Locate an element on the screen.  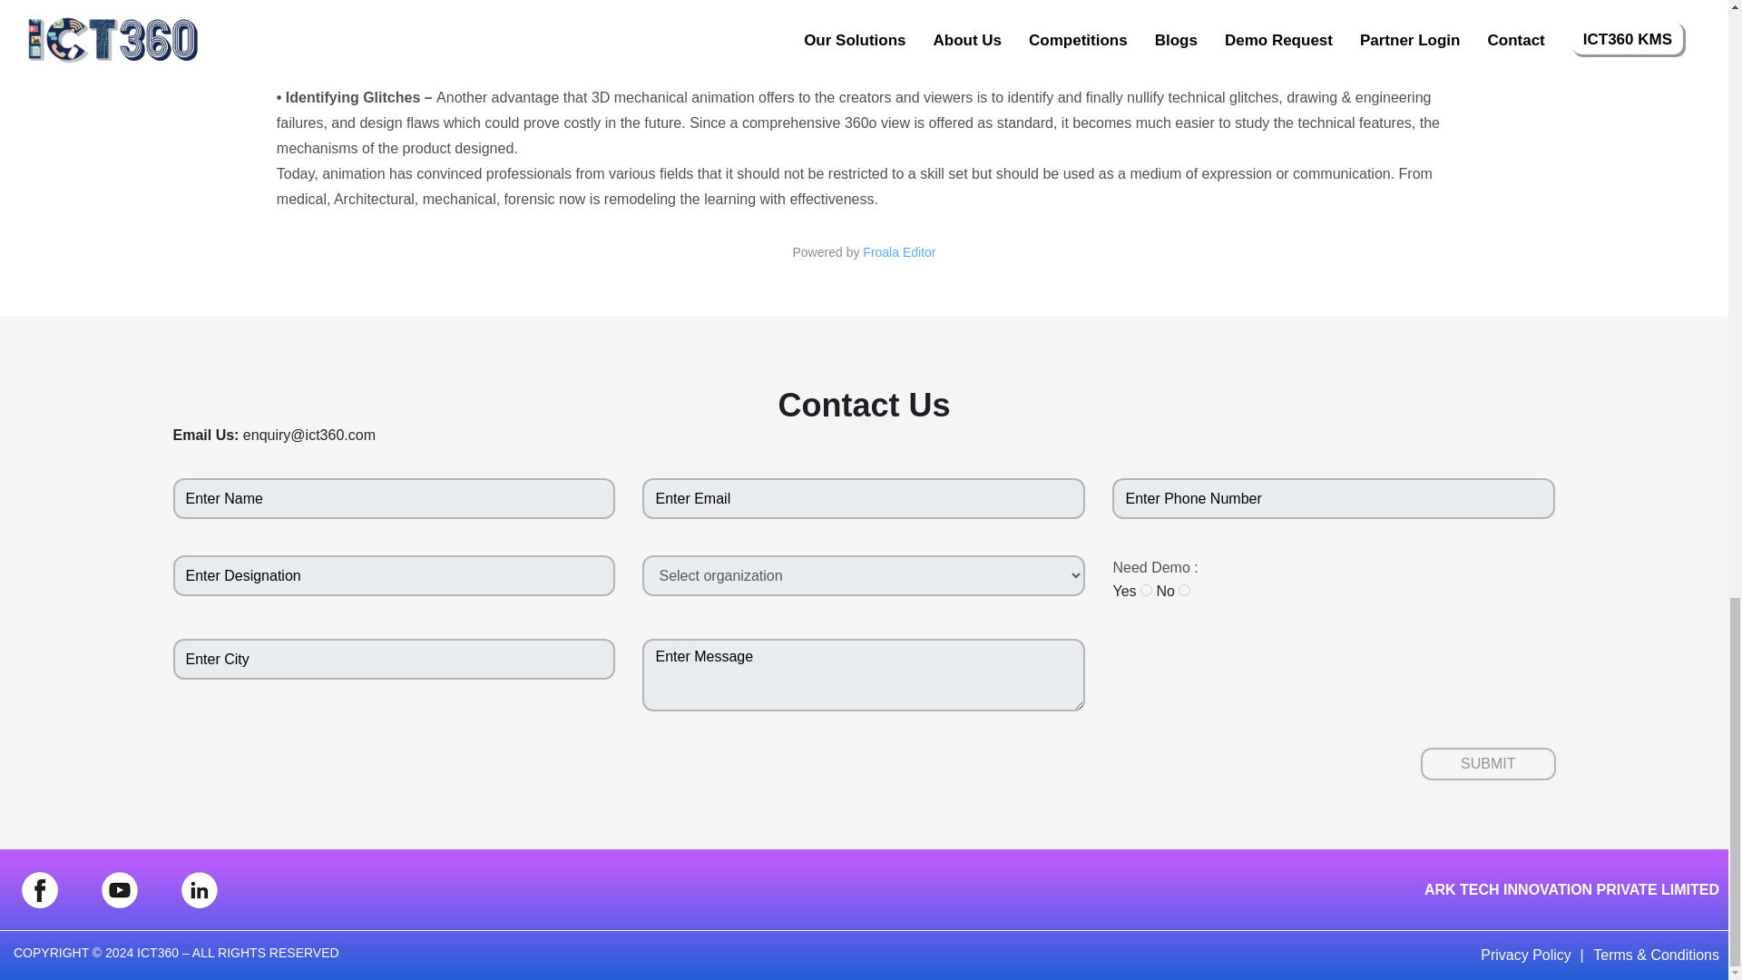
No is located at coordinates (1184, 590).